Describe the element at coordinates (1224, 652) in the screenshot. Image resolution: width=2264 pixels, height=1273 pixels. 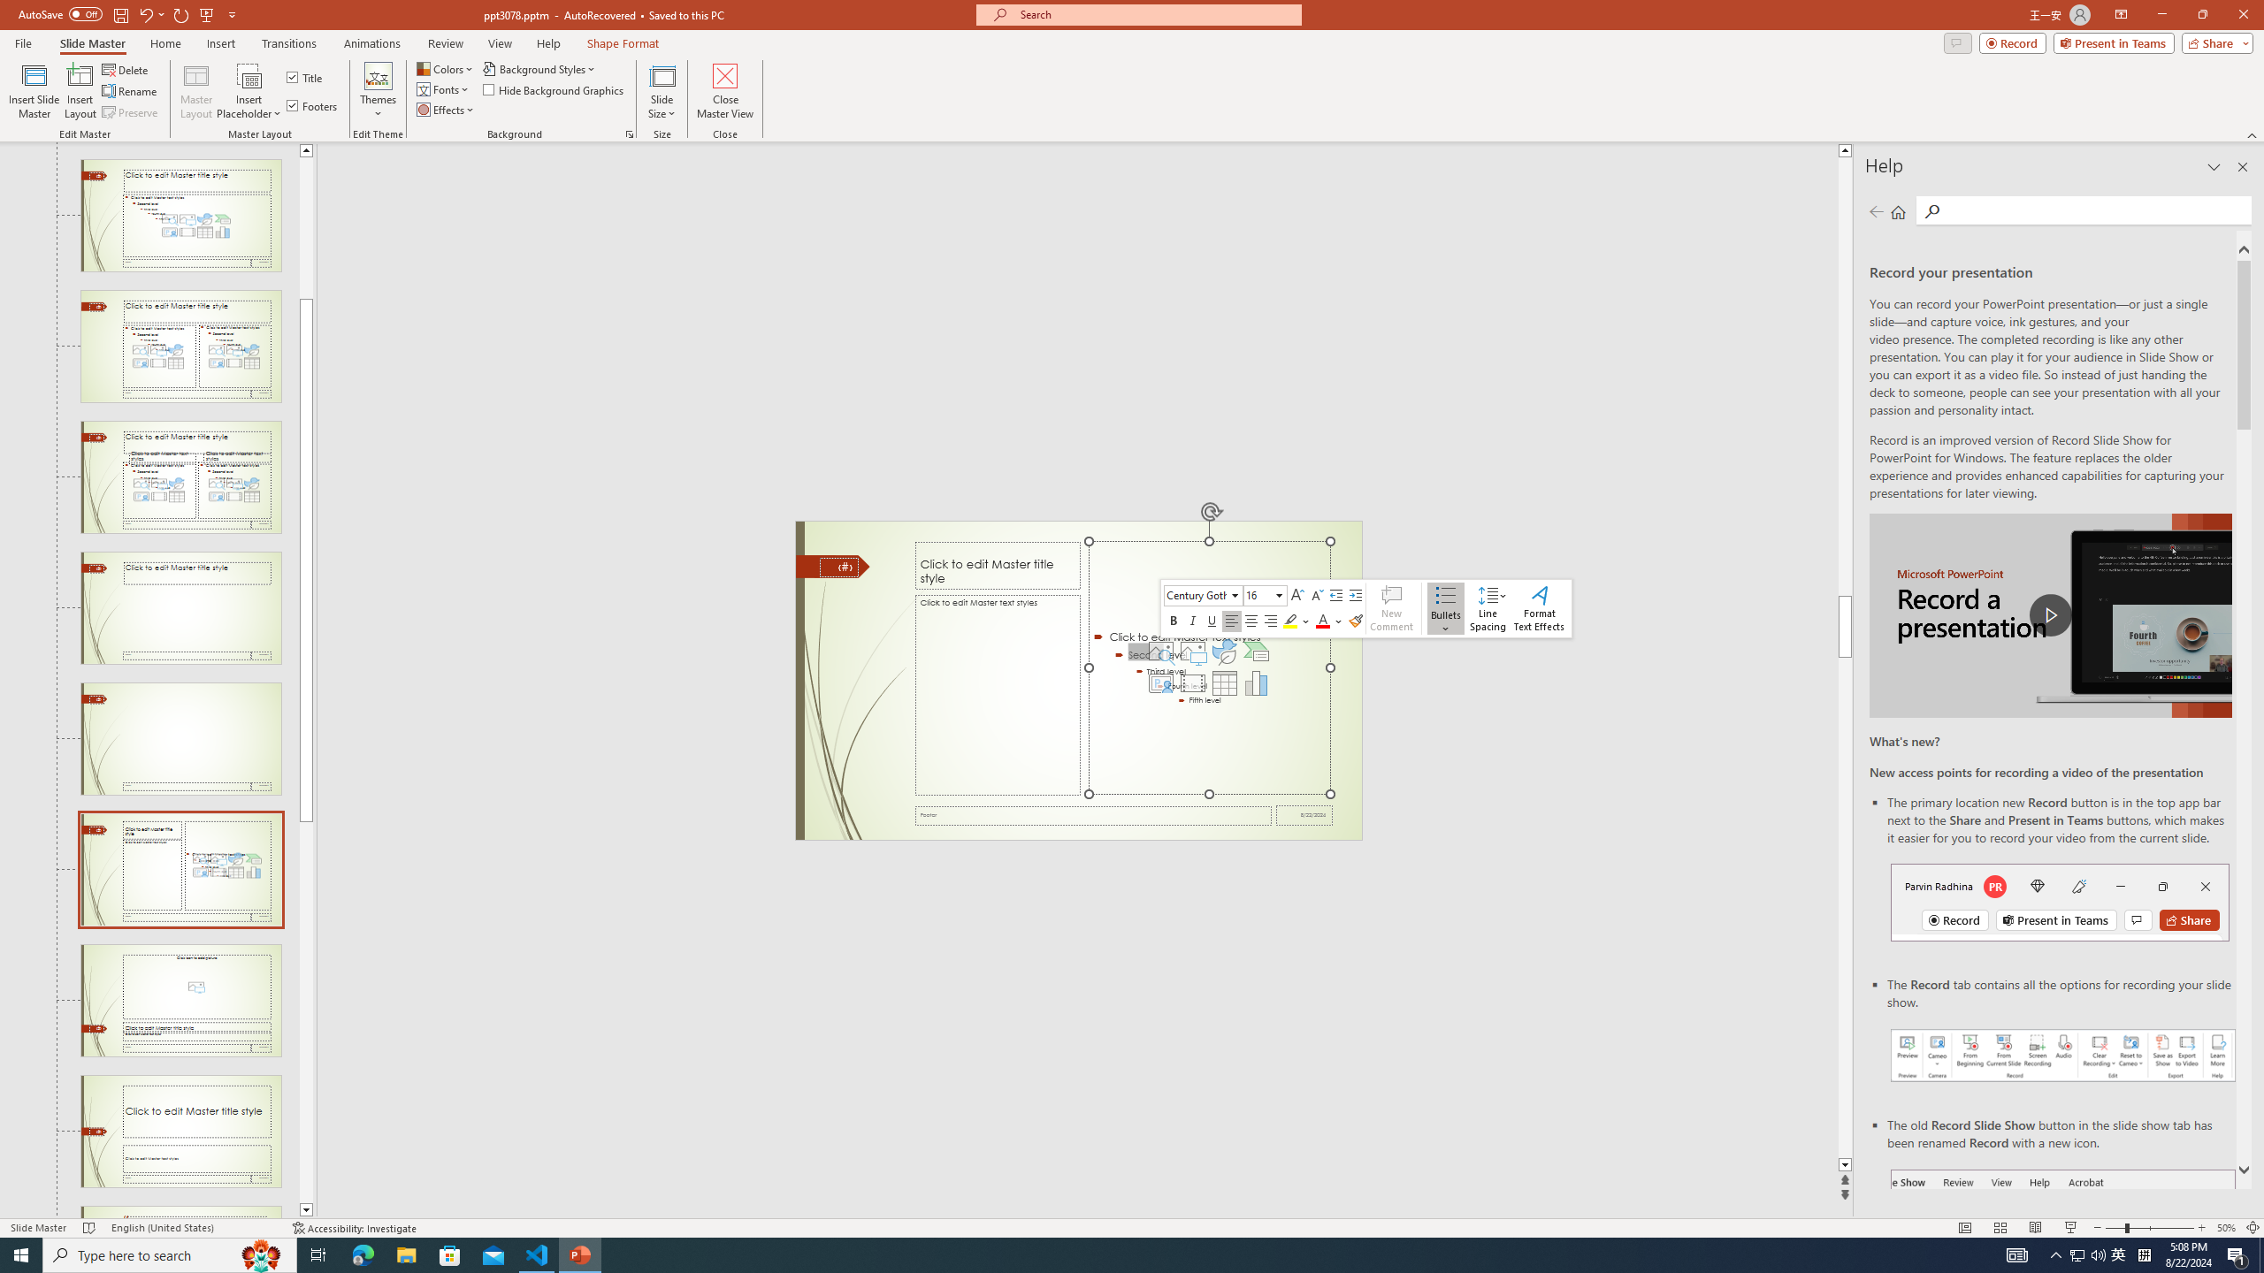
I see `Insert an Icon` at that location.